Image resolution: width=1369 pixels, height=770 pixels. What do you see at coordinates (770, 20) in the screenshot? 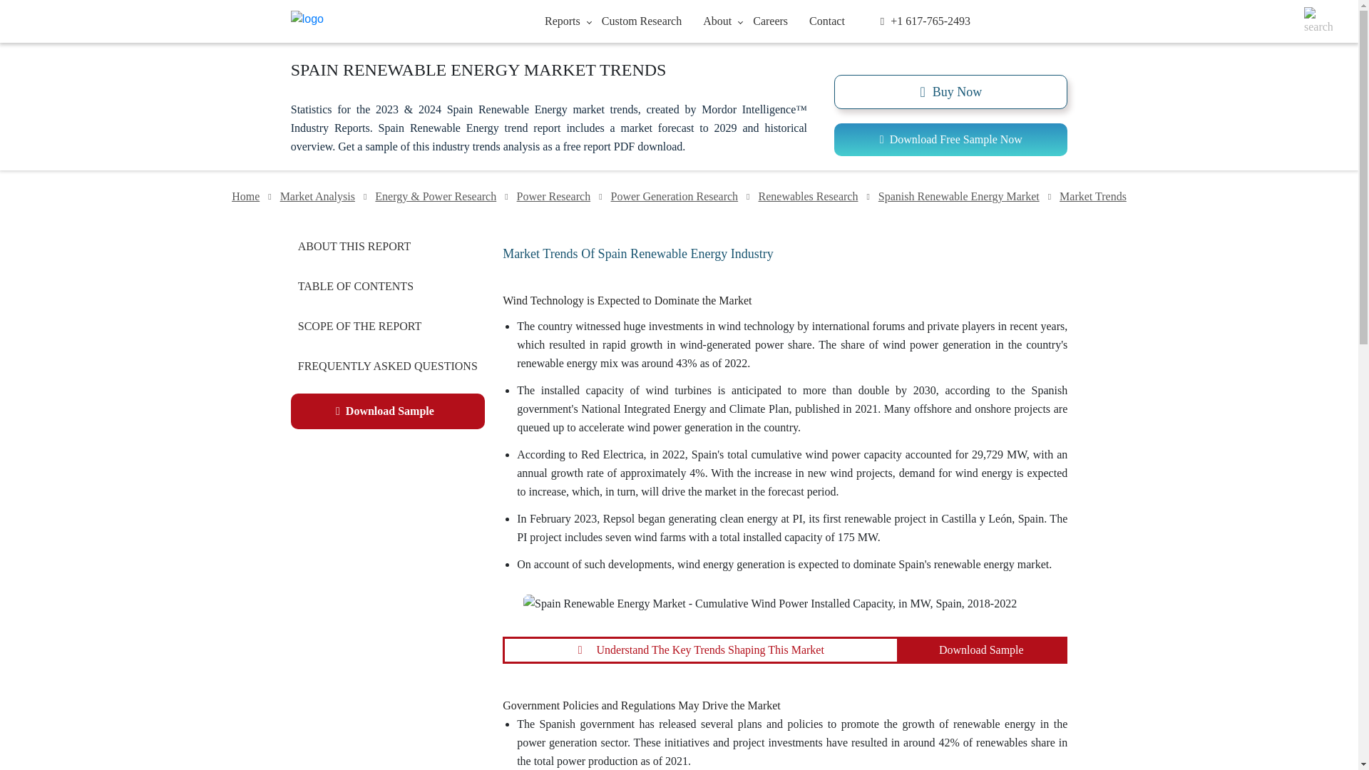
I see `Careers` at bounding box center [770, 20].